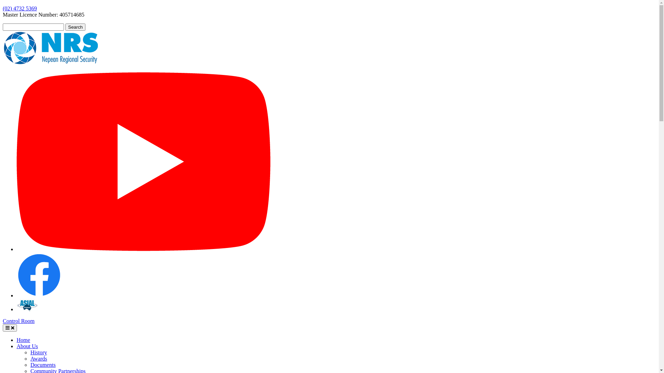 Image resolution: width=664 pixels, height=373 pixels. Describe the element at coordinates (39, 358) in the screenshot. I see `Awards` at that location.